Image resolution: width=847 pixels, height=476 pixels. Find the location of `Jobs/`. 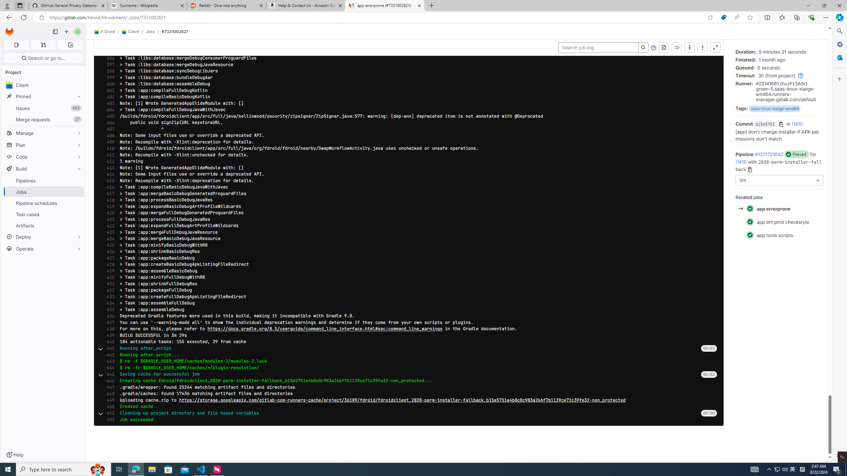

Jobs/ is located at coordinates (154, 31).